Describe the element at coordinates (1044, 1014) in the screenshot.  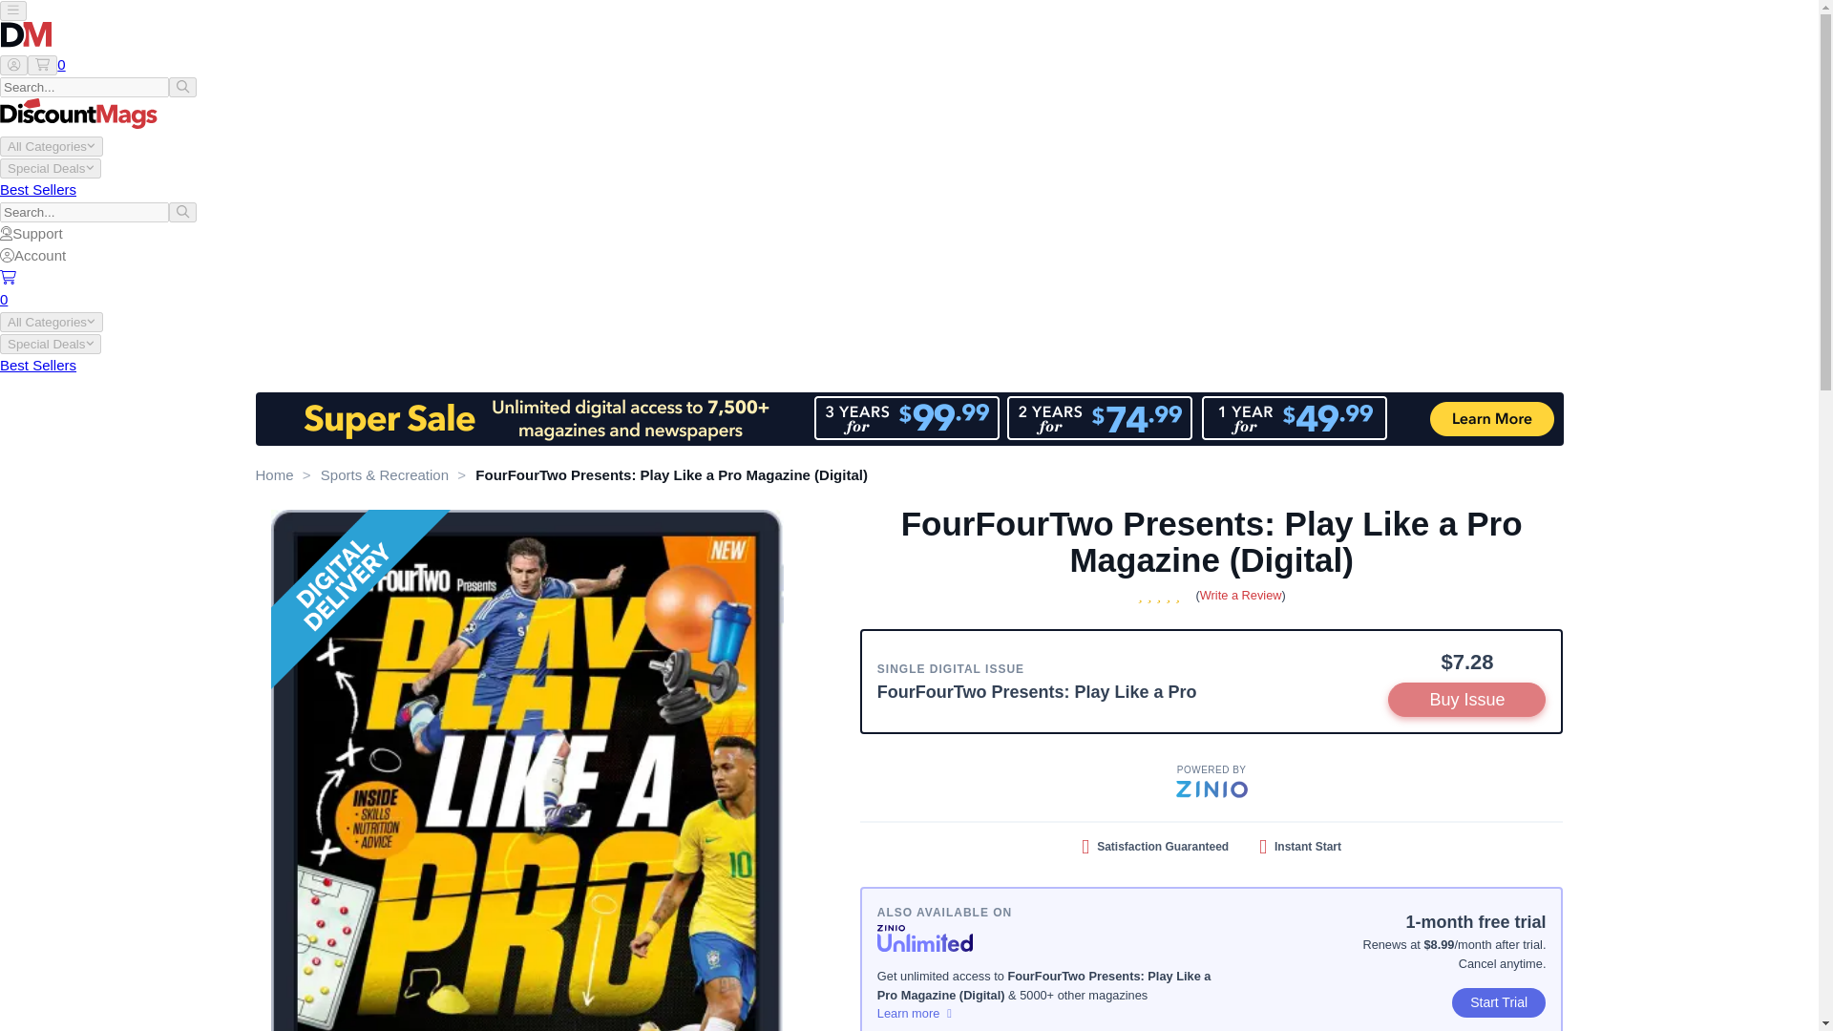
I see `Learn more` at that location.